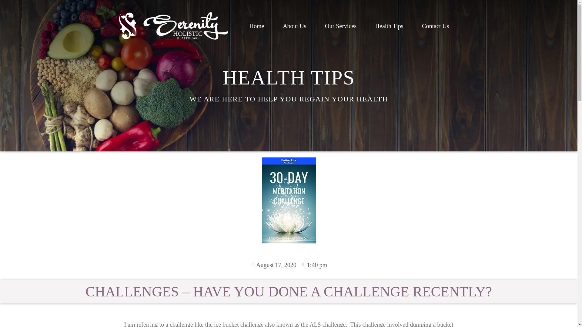  Describe the element at coordinates (435, 26) in the screenshot. I see `Contact Us` at that location.